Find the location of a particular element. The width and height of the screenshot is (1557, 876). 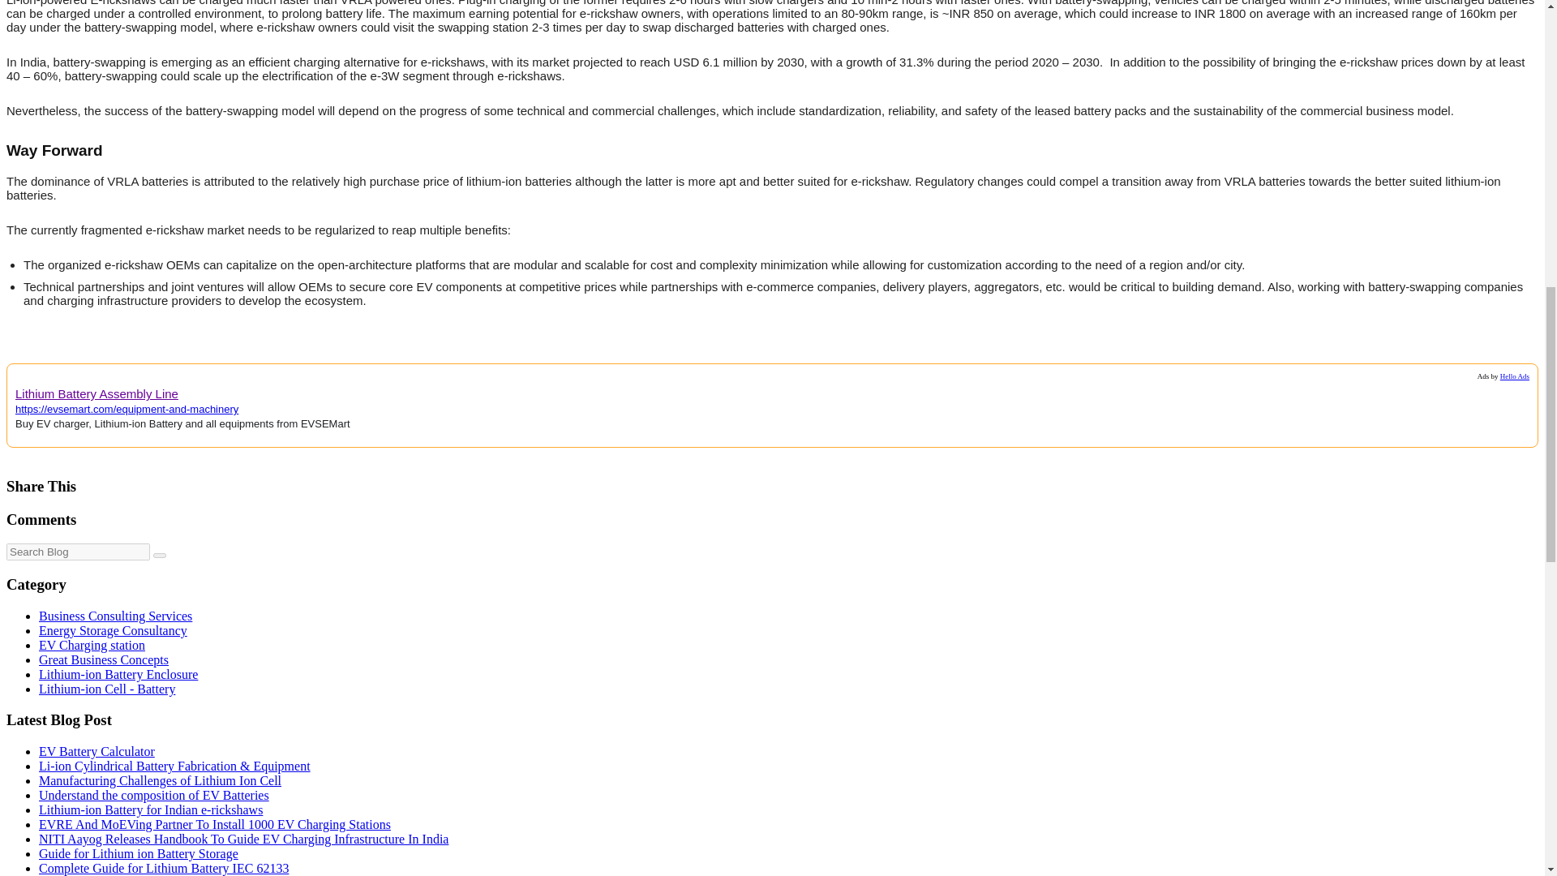

Guide for Lithium ion Battery Storage is located at coordinates (138, 853).